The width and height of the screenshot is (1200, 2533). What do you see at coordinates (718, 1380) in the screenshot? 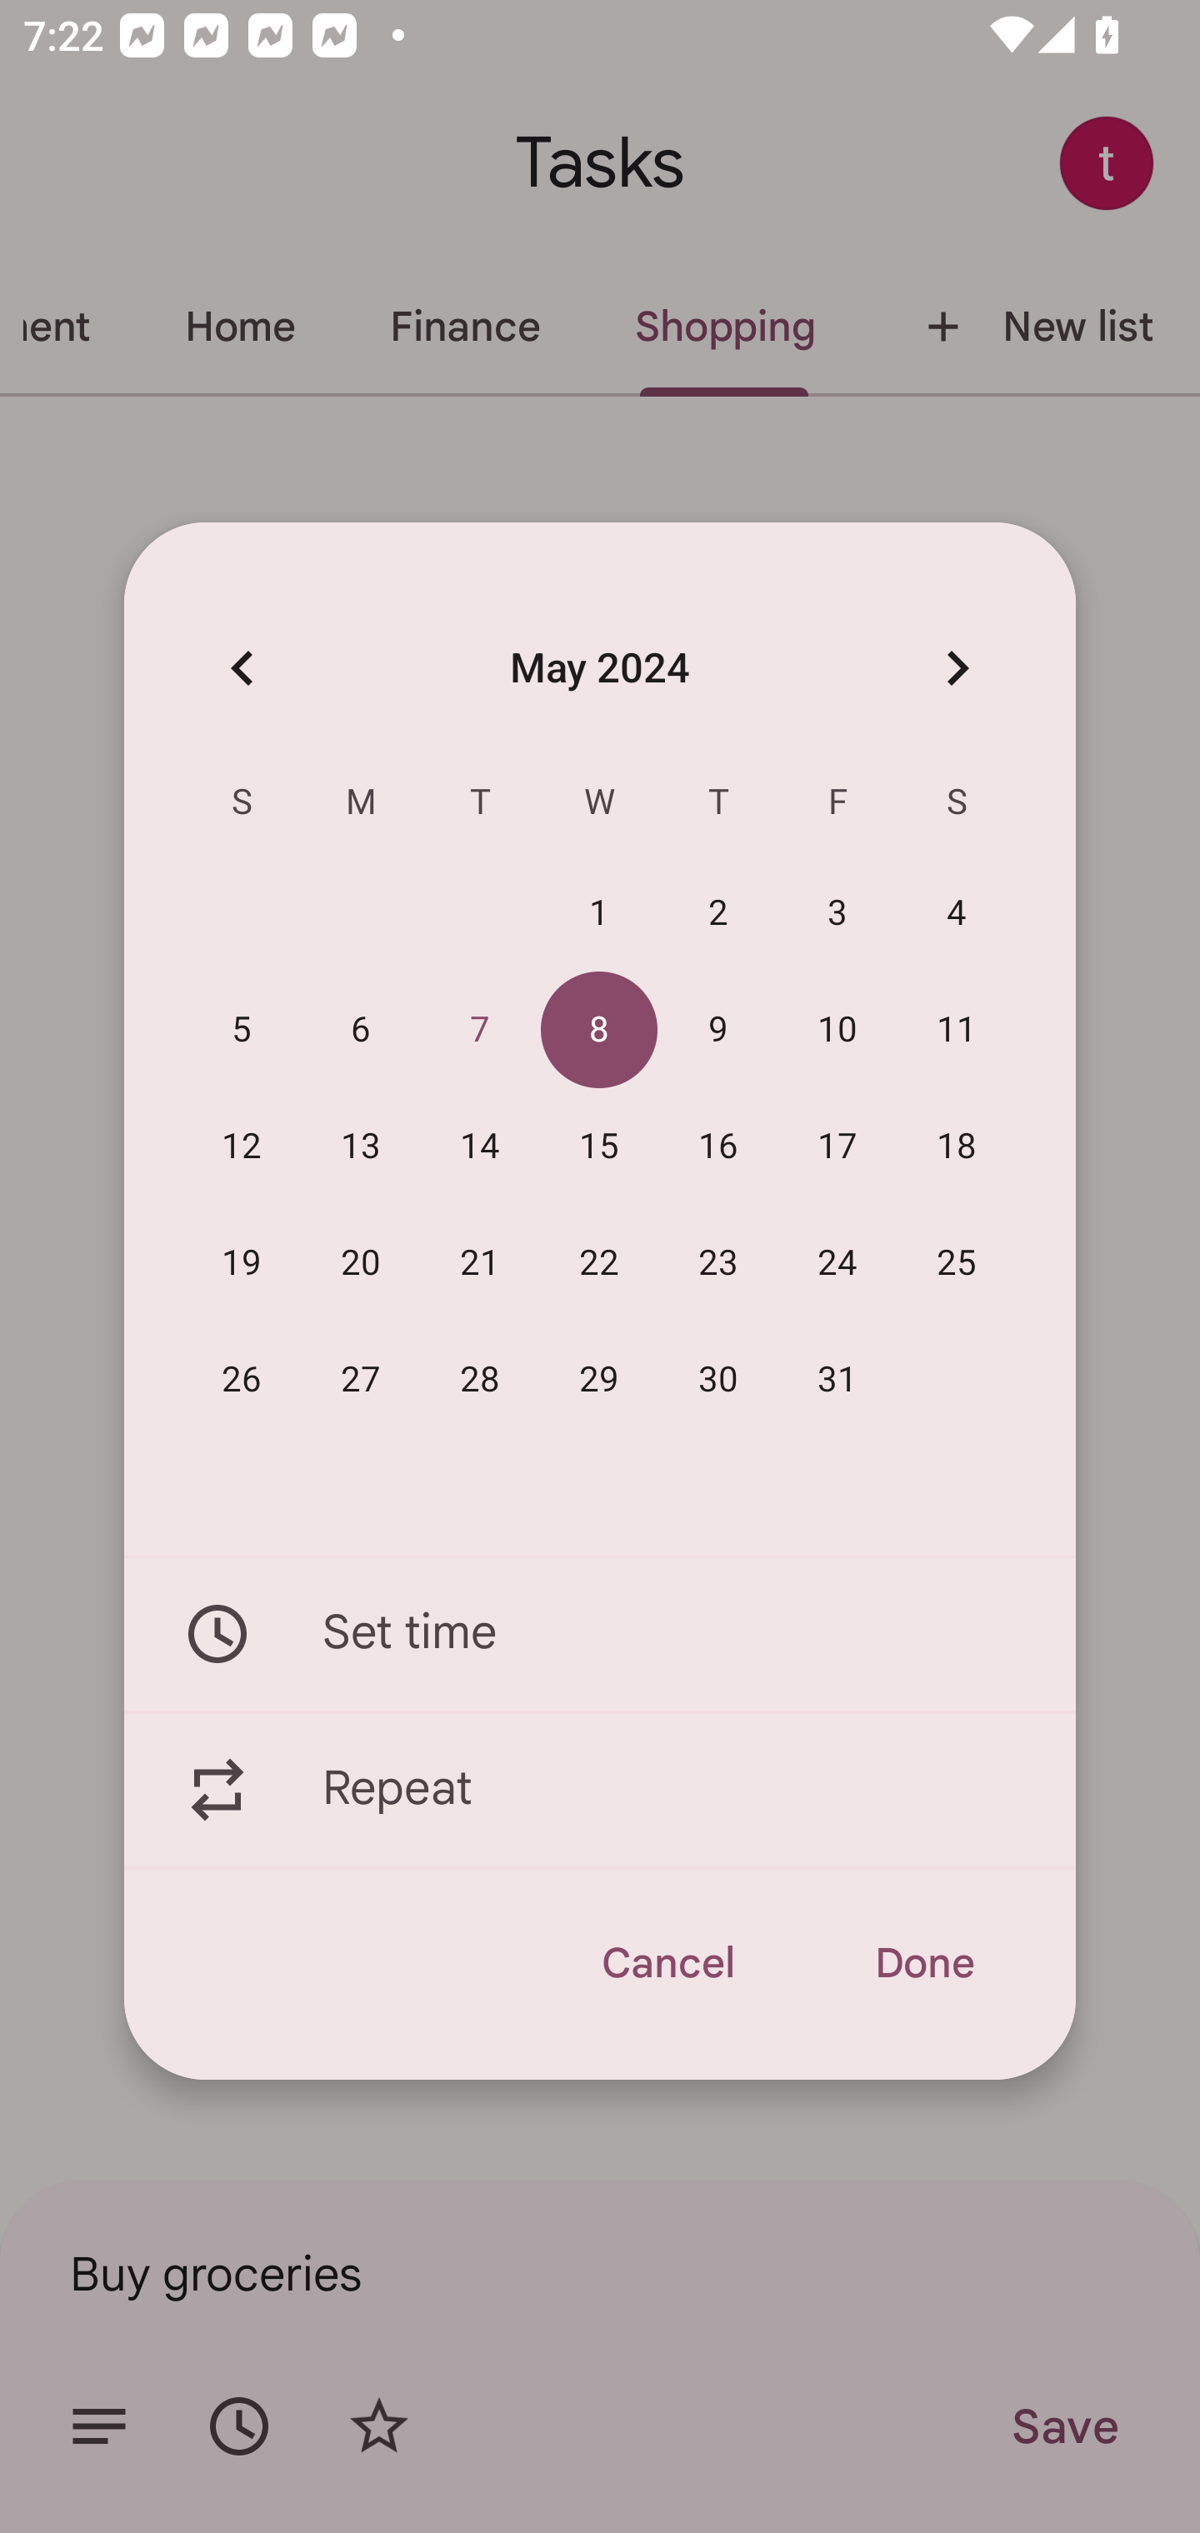
I see `30 30 May 2024` at bounding box center [718, 1380].